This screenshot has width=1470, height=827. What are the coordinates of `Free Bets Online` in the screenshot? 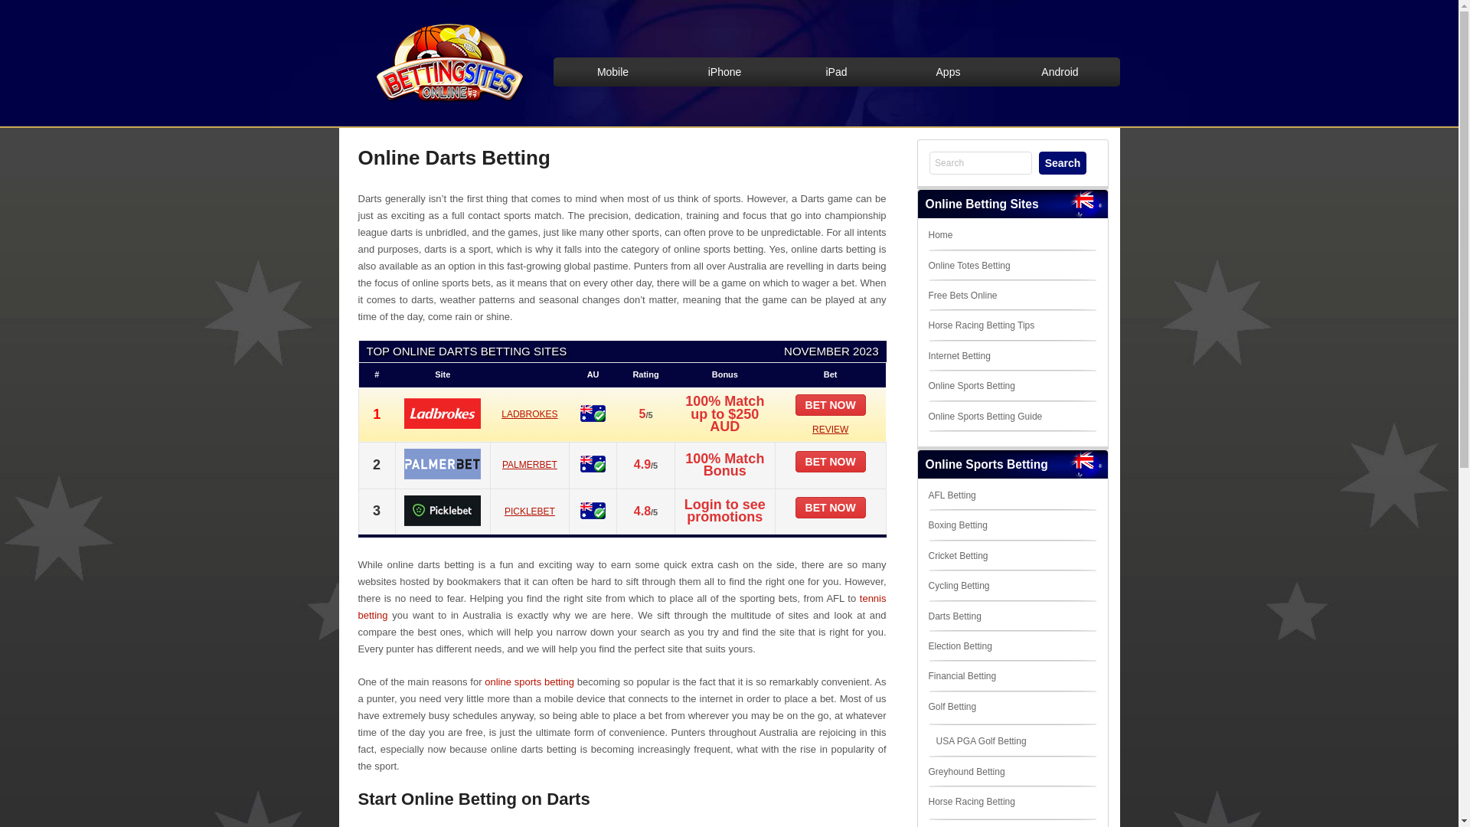 It's located at (962, 296).